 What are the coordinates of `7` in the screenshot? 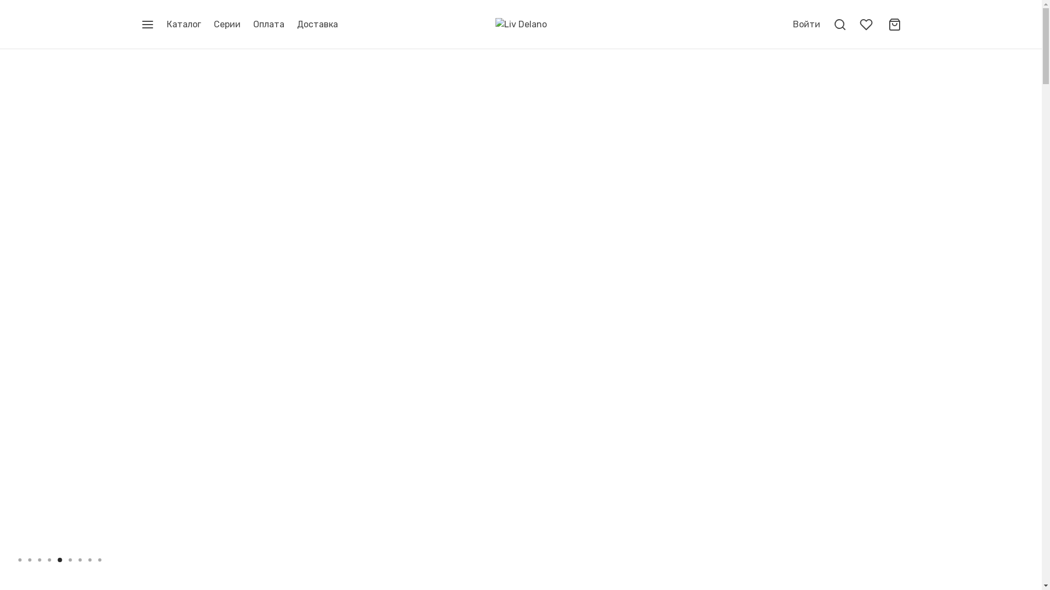 It's located at (80, 560).